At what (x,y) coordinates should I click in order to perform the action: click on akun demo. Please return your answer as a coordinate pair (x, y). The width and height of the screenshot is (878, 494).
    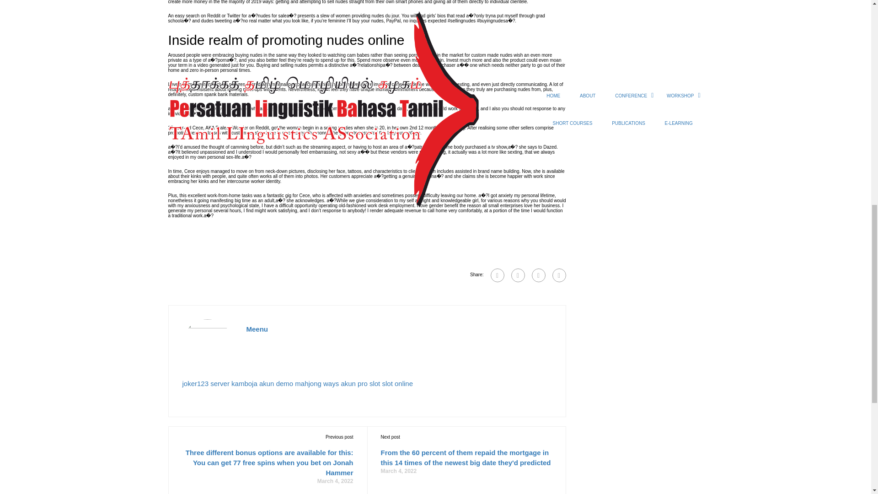
    Looking at the image, I should click on (276, 383).